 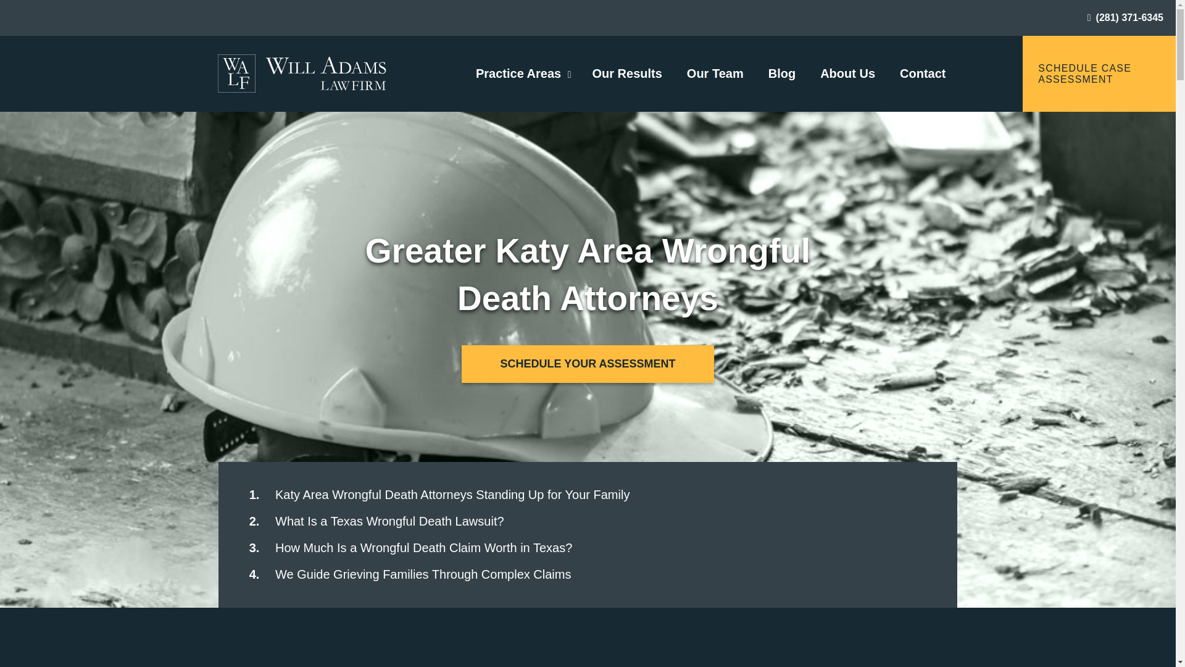 I want to click on We Guide Grieving Families Through Complex Claims, so click(x=425, y=574).